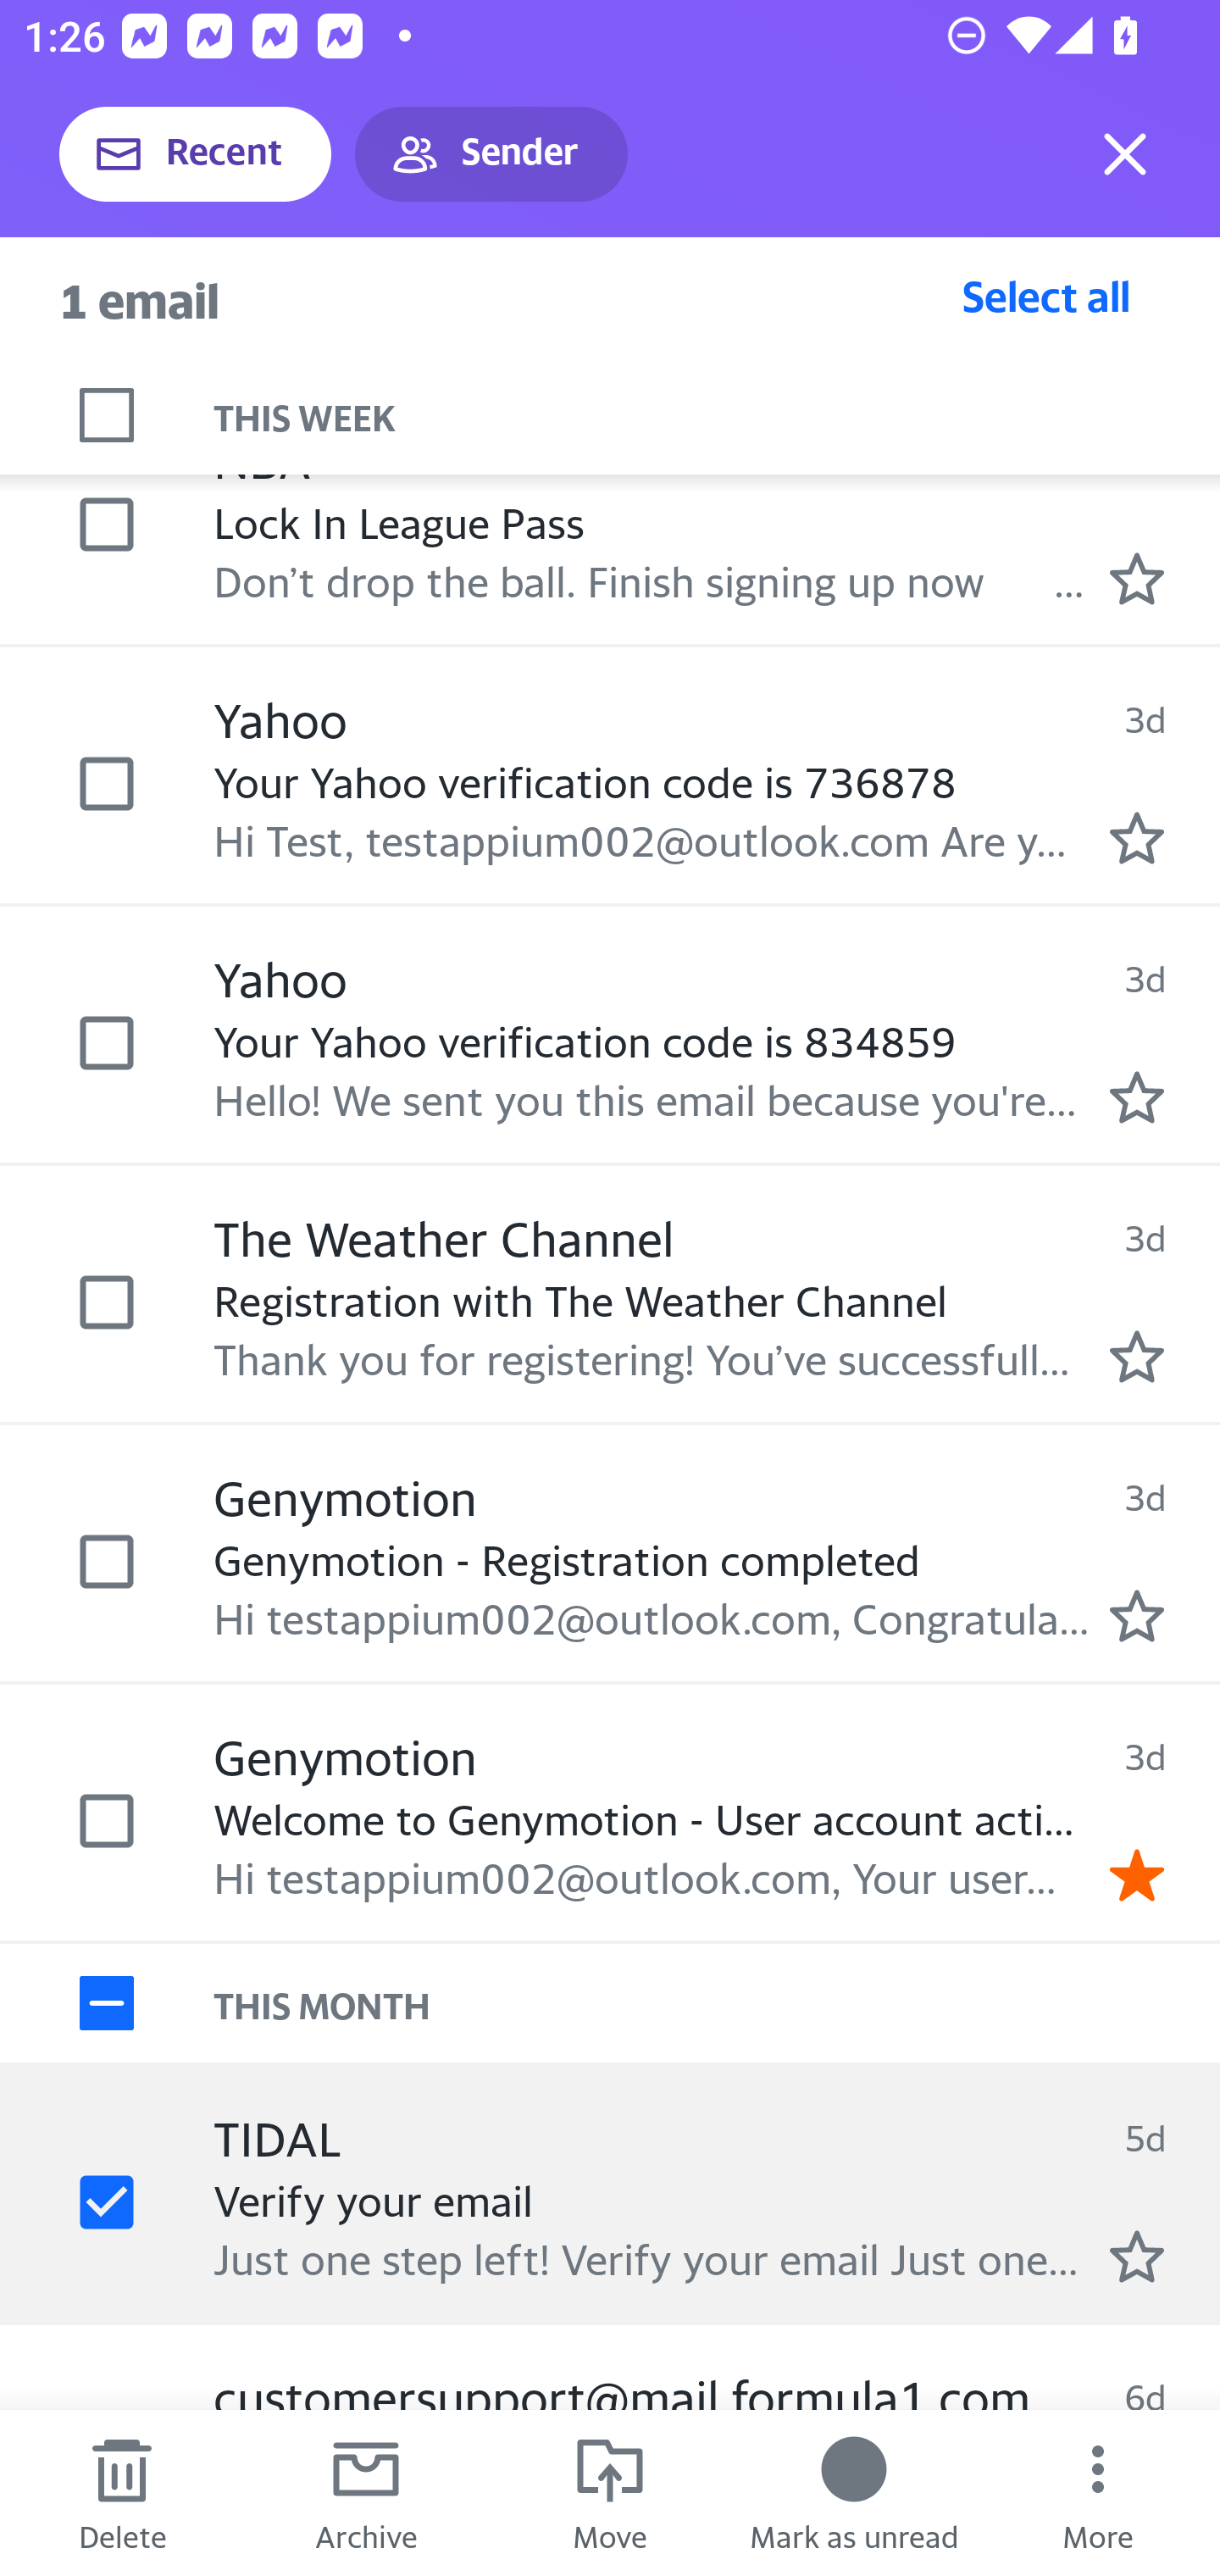 This screenshot has height=2576, width=1220. What do you see at coordinates (717, 2002) in the screenshot?
I see `THIS MONTH` at bounding box center [717, 2002].